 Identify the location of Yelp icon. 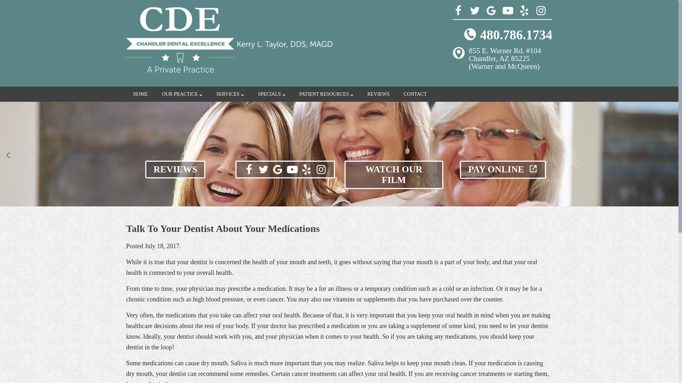
(306, 170).